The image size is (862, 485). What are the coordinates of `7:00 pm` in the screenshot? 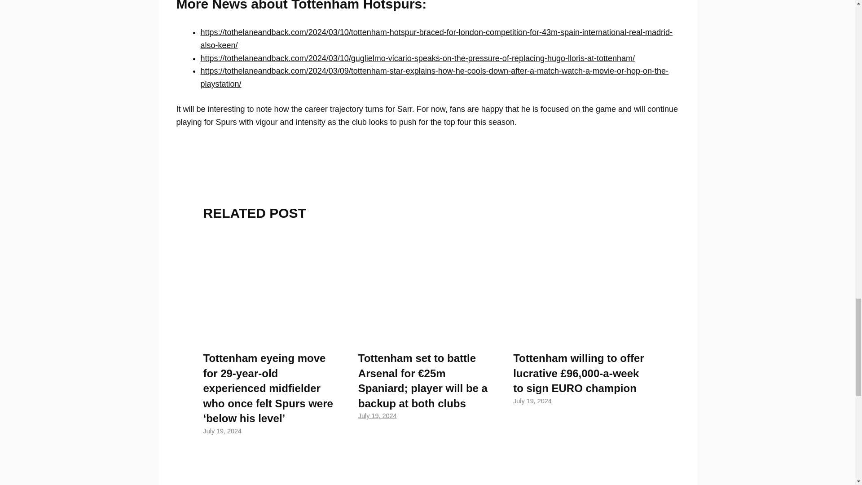 It's located at (377, 416).